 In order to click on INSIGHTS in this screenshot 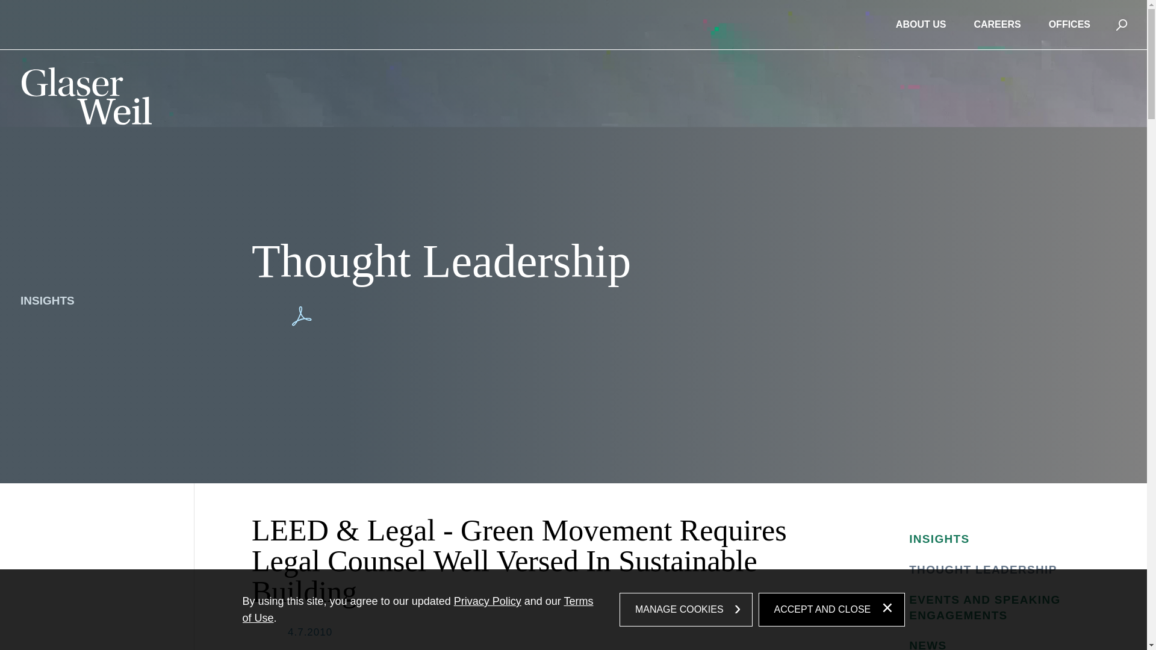, I will do `click(88, 301)`.